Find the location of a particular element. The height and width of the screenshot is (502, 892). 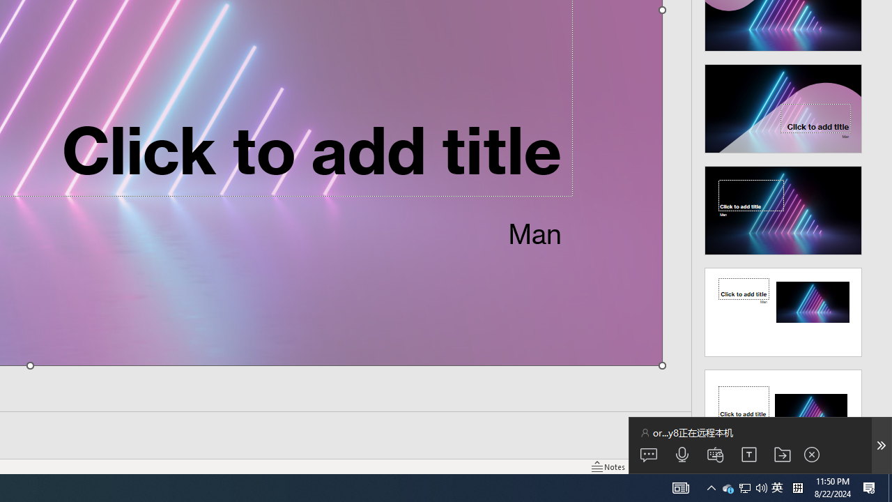

Design Idea is located at coordinates (783, 409).